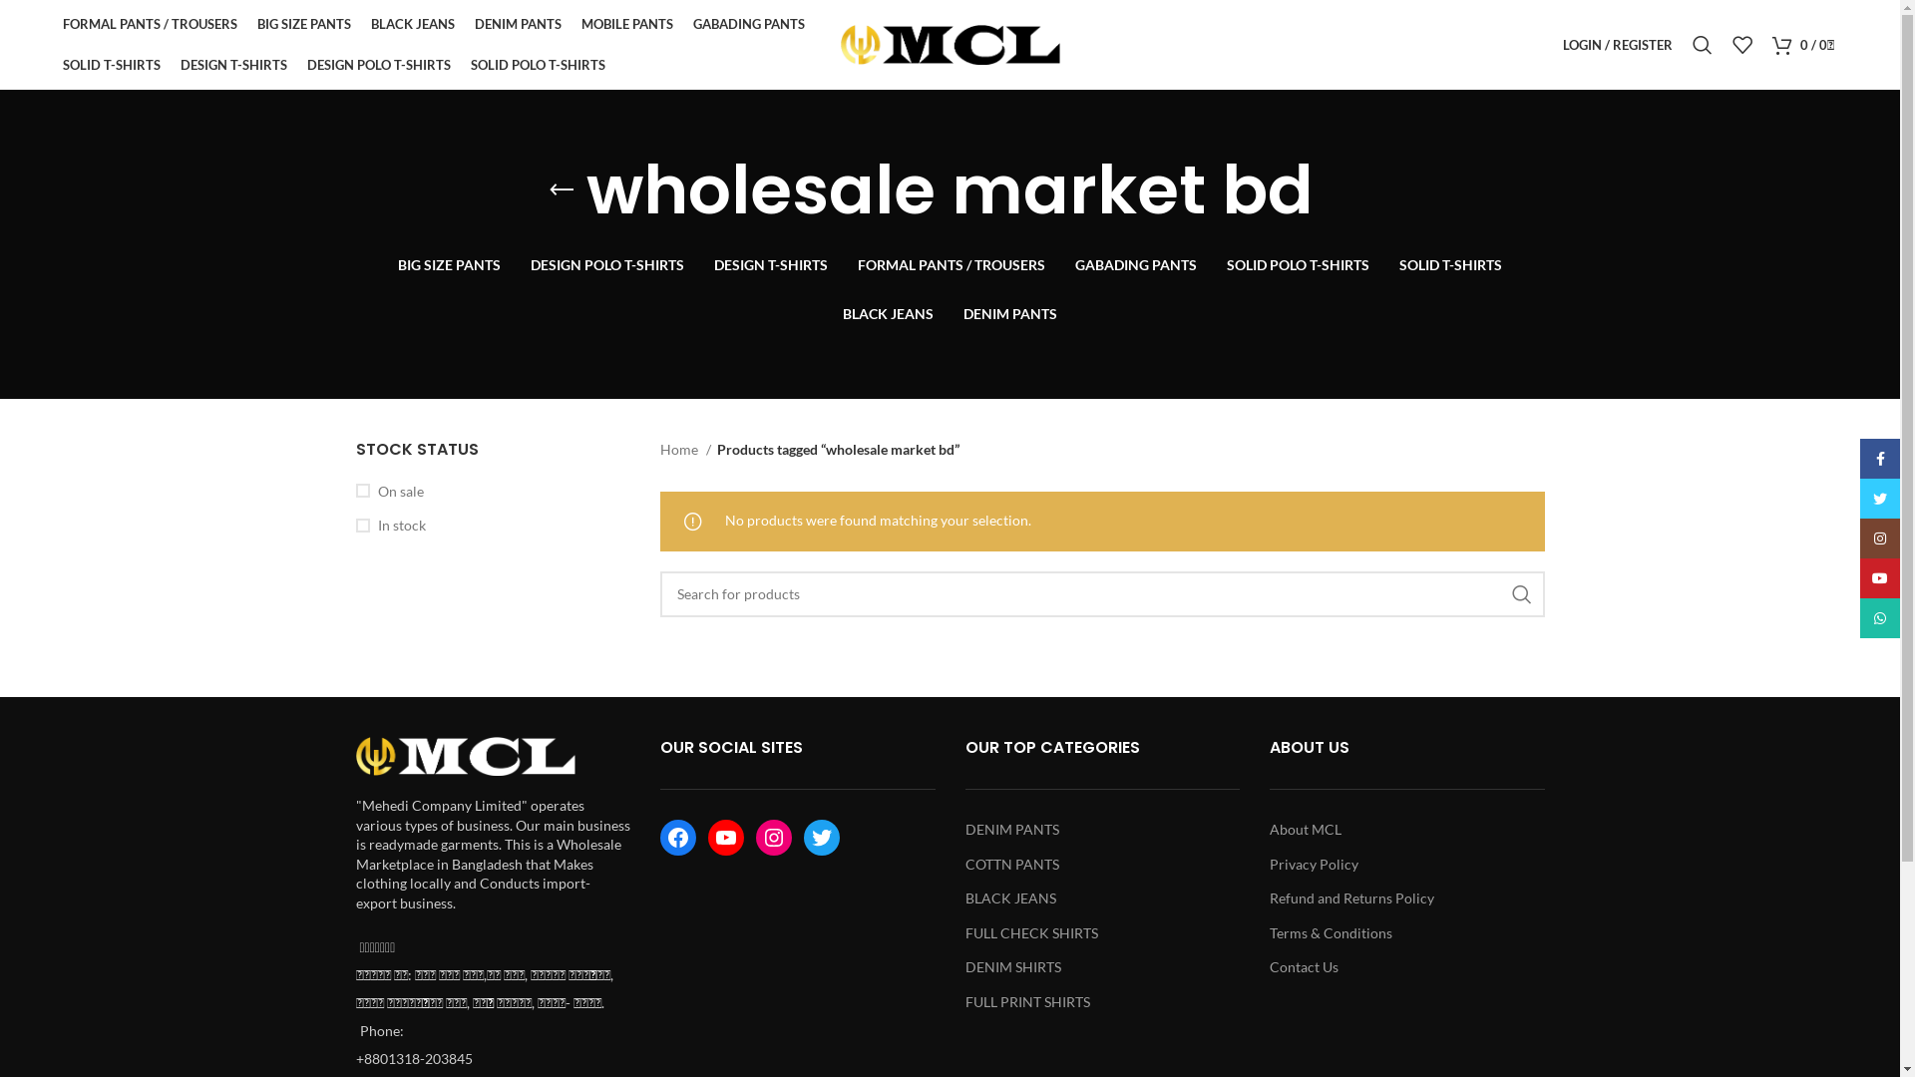  Describe the element at coordinates (1011, 897) in the screenshot. I see `BLACK JEANS` at that location.